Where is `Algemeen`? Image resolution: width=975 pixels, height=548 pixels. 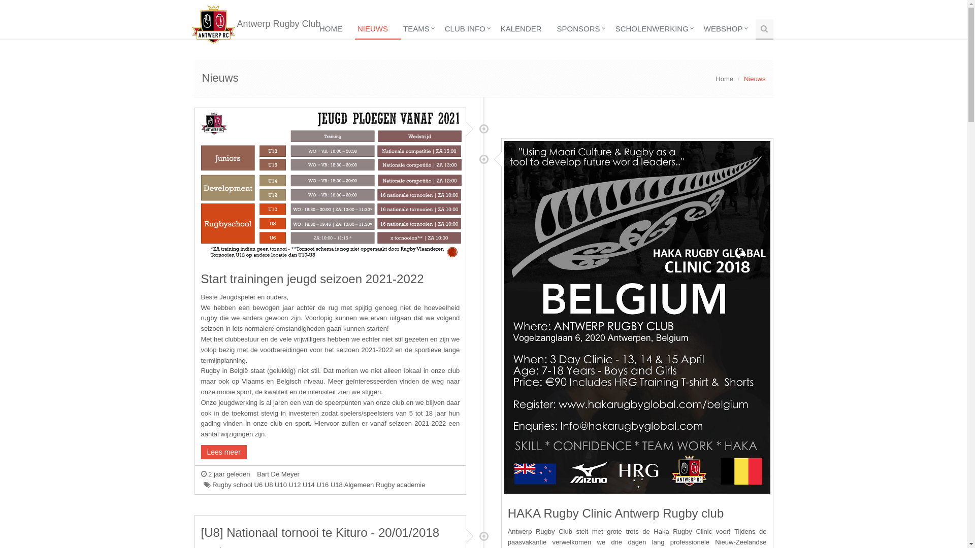 Algemeen is located at coordinates (360, 485).